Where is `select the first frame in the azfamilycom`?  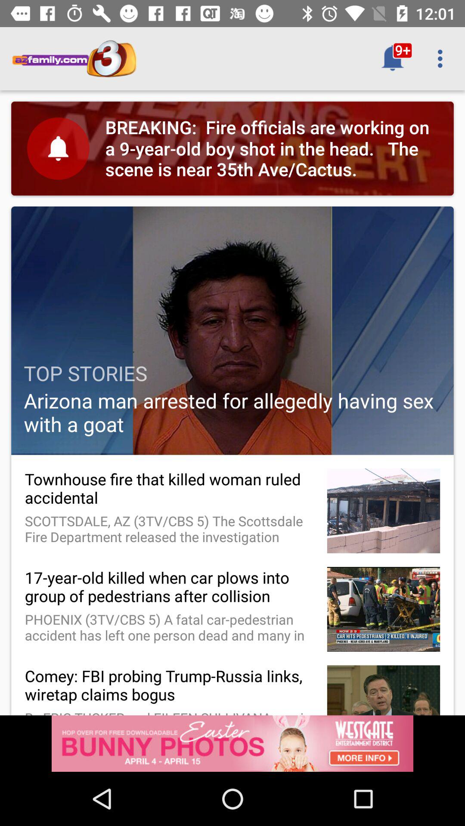
select the first frame in the azfamilycom is located at coordinates (232, 149).